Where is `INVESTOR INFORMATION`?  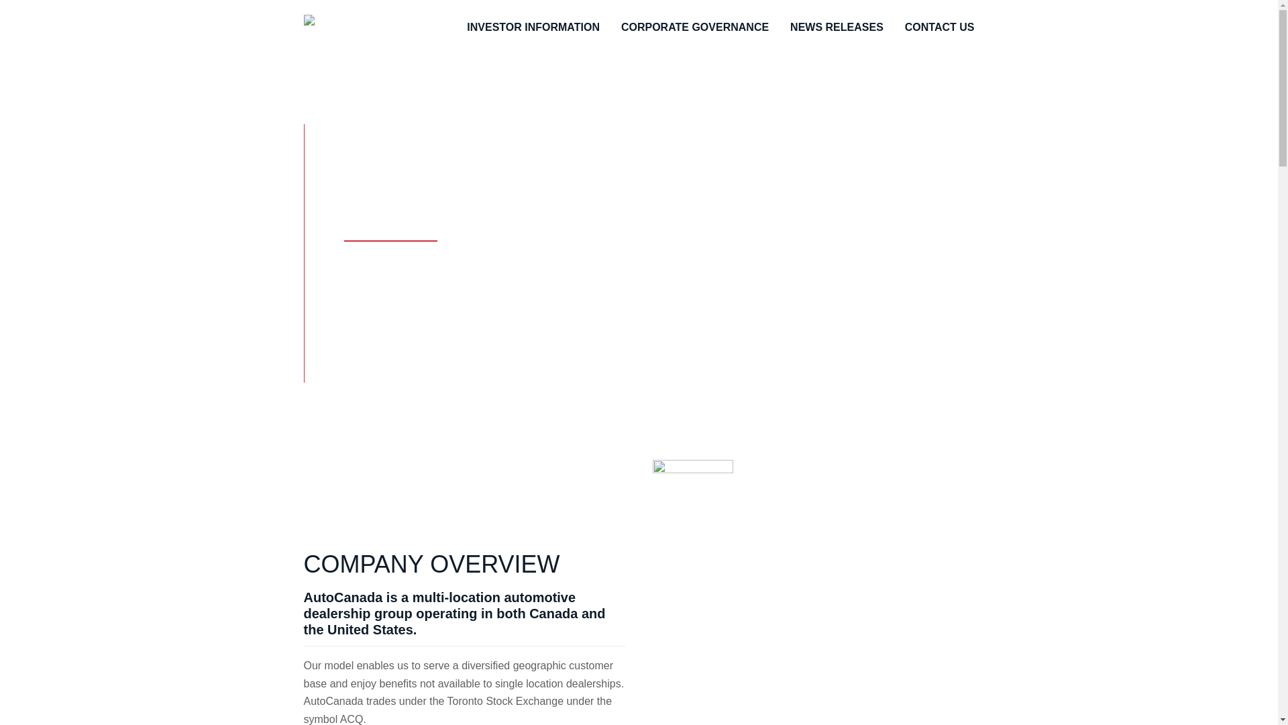 INVESTOR INFORMATION is located at coordinates (533, 28).